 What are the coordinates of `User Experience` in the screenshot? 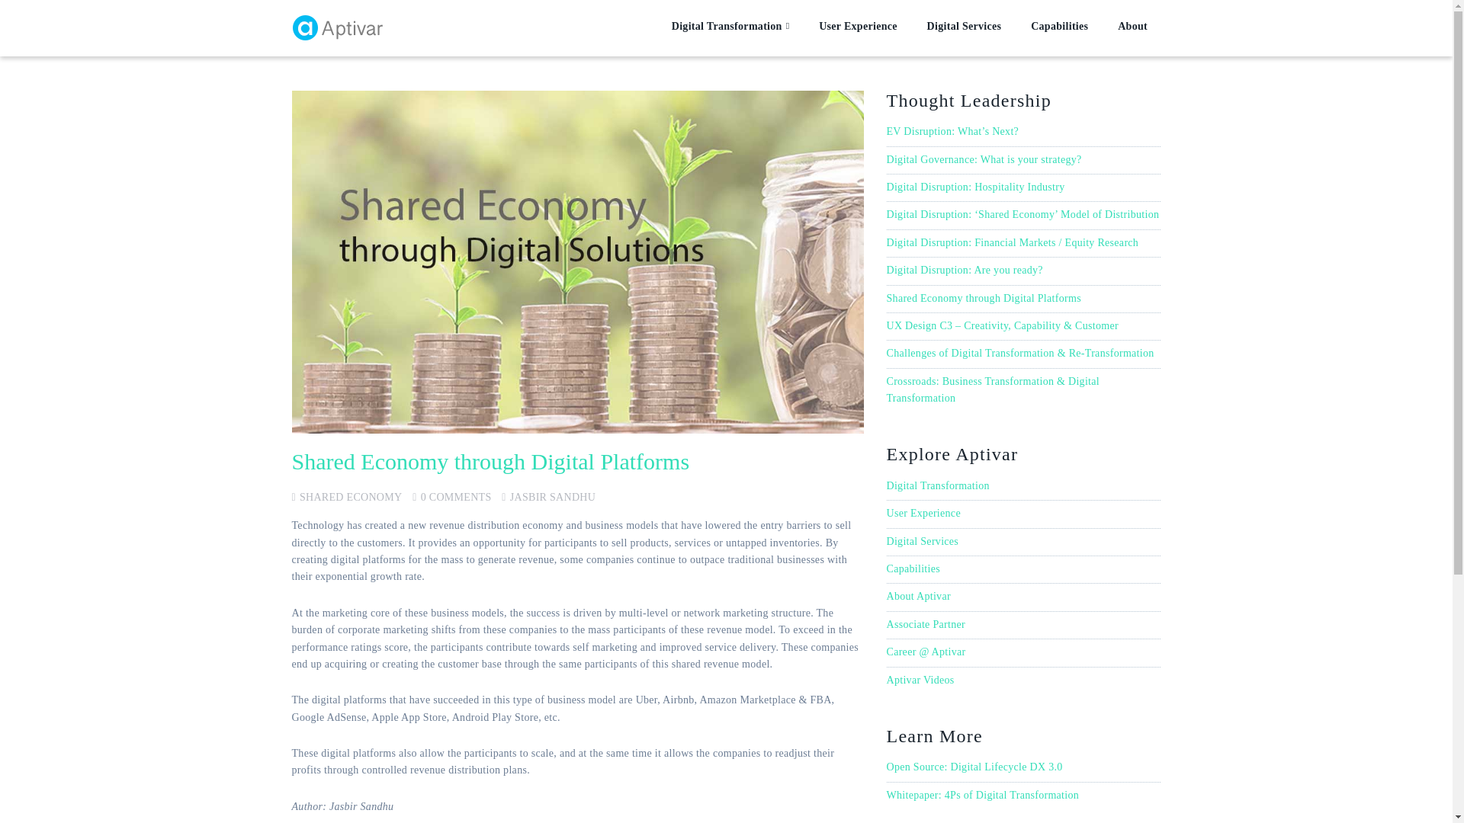 It's located at (857, 27).